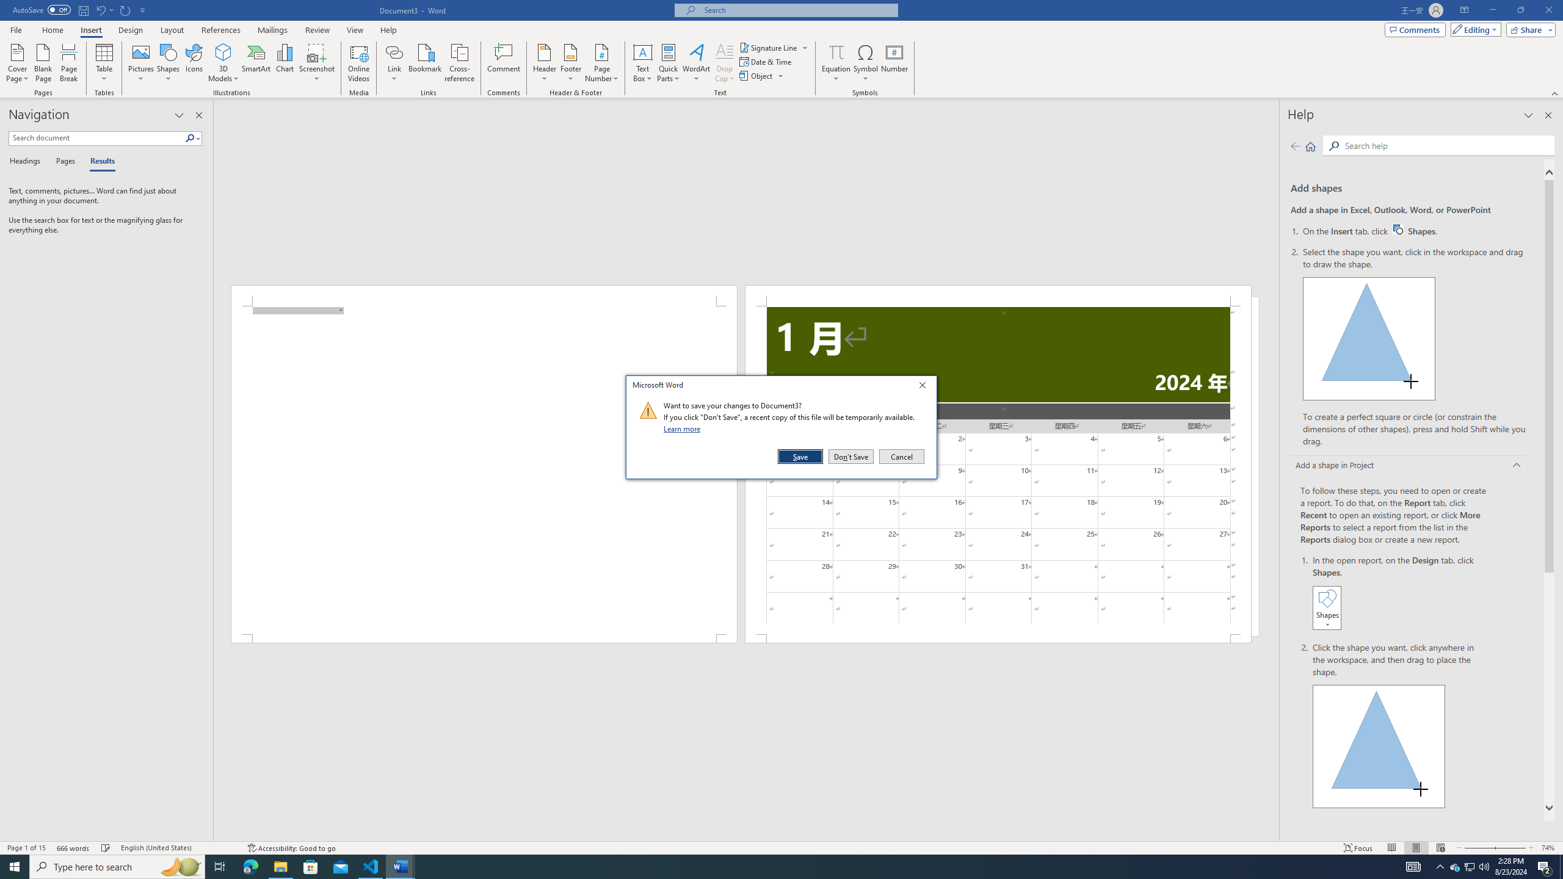 The image size is (1563, 879). Describe the element at coordinates (178, 848) in the screenshot. I see `Language English (United States)` at that location.